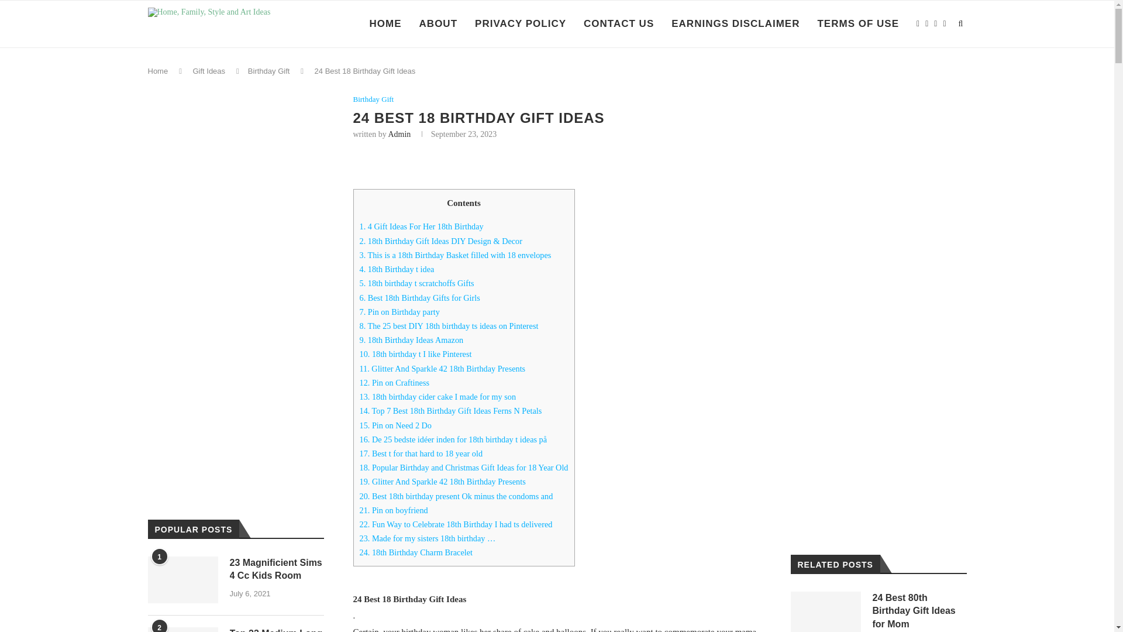  What do you see at coordinates (397, 269) in the screenshot?
I see `4. 18th Birthday t idea` at bounding box center [397, 269].